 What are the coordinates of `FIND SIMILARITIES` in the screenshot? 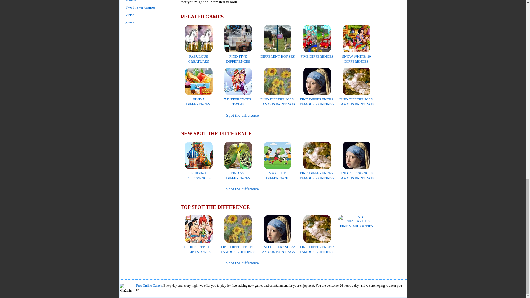 It's located at (357, 223).